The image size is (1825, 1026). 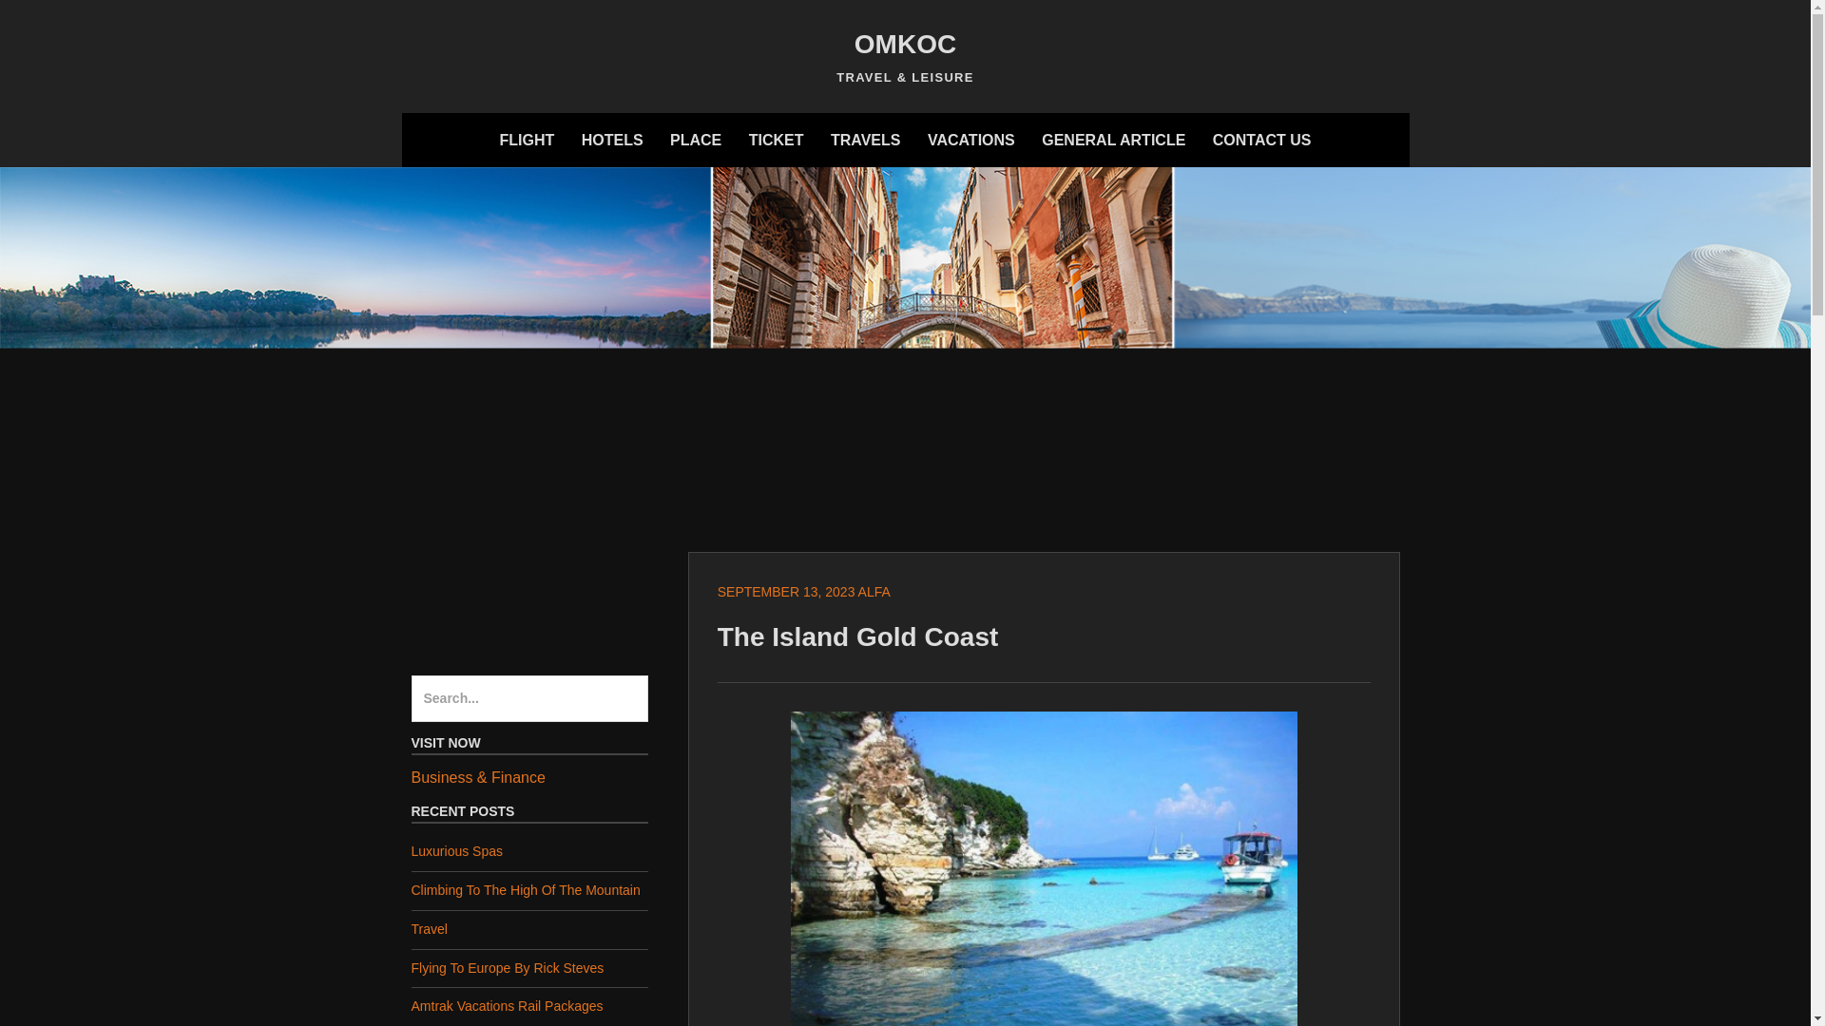 What do you see at coordinates (865, 140) in the screenshot?
I see `TRAVELS` at bounding box center [865, 140].